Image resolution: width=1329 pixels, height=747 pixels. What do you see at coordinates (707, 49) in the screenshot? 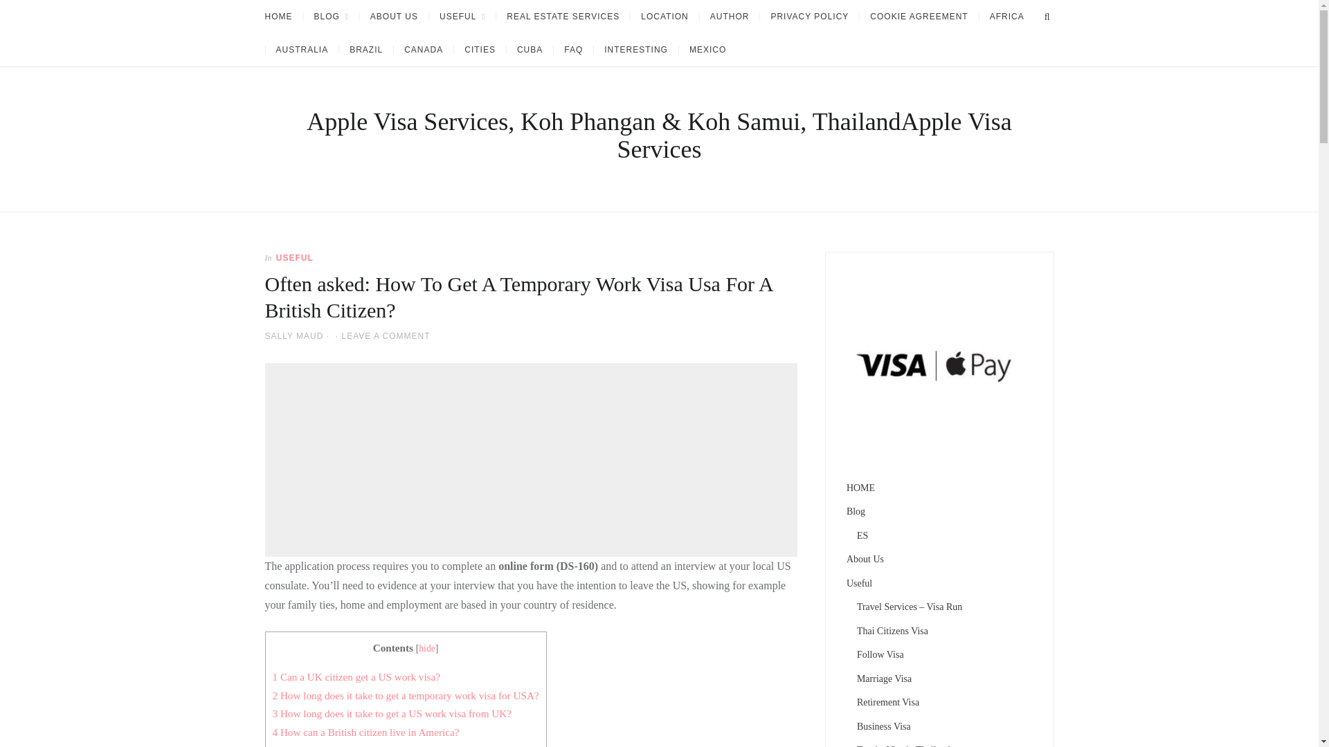
I see `MEXICO` at bounding box center [707, 49].